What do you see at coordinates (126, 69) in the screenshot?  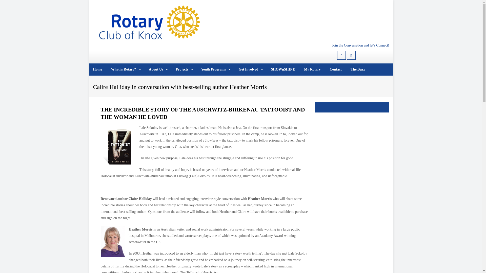 I see `What is Rotary?` at bounding box center [126, 69].